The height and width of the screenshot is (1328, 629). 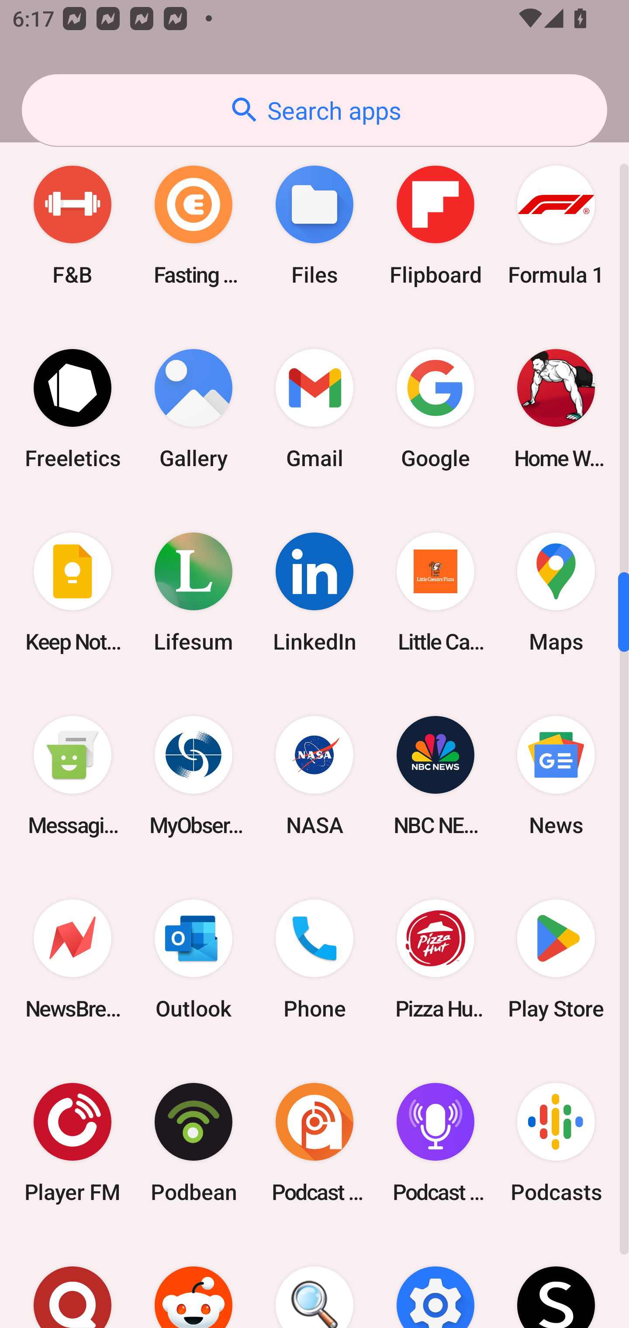 I want to click on Play Store, so click(x=556, y=958).